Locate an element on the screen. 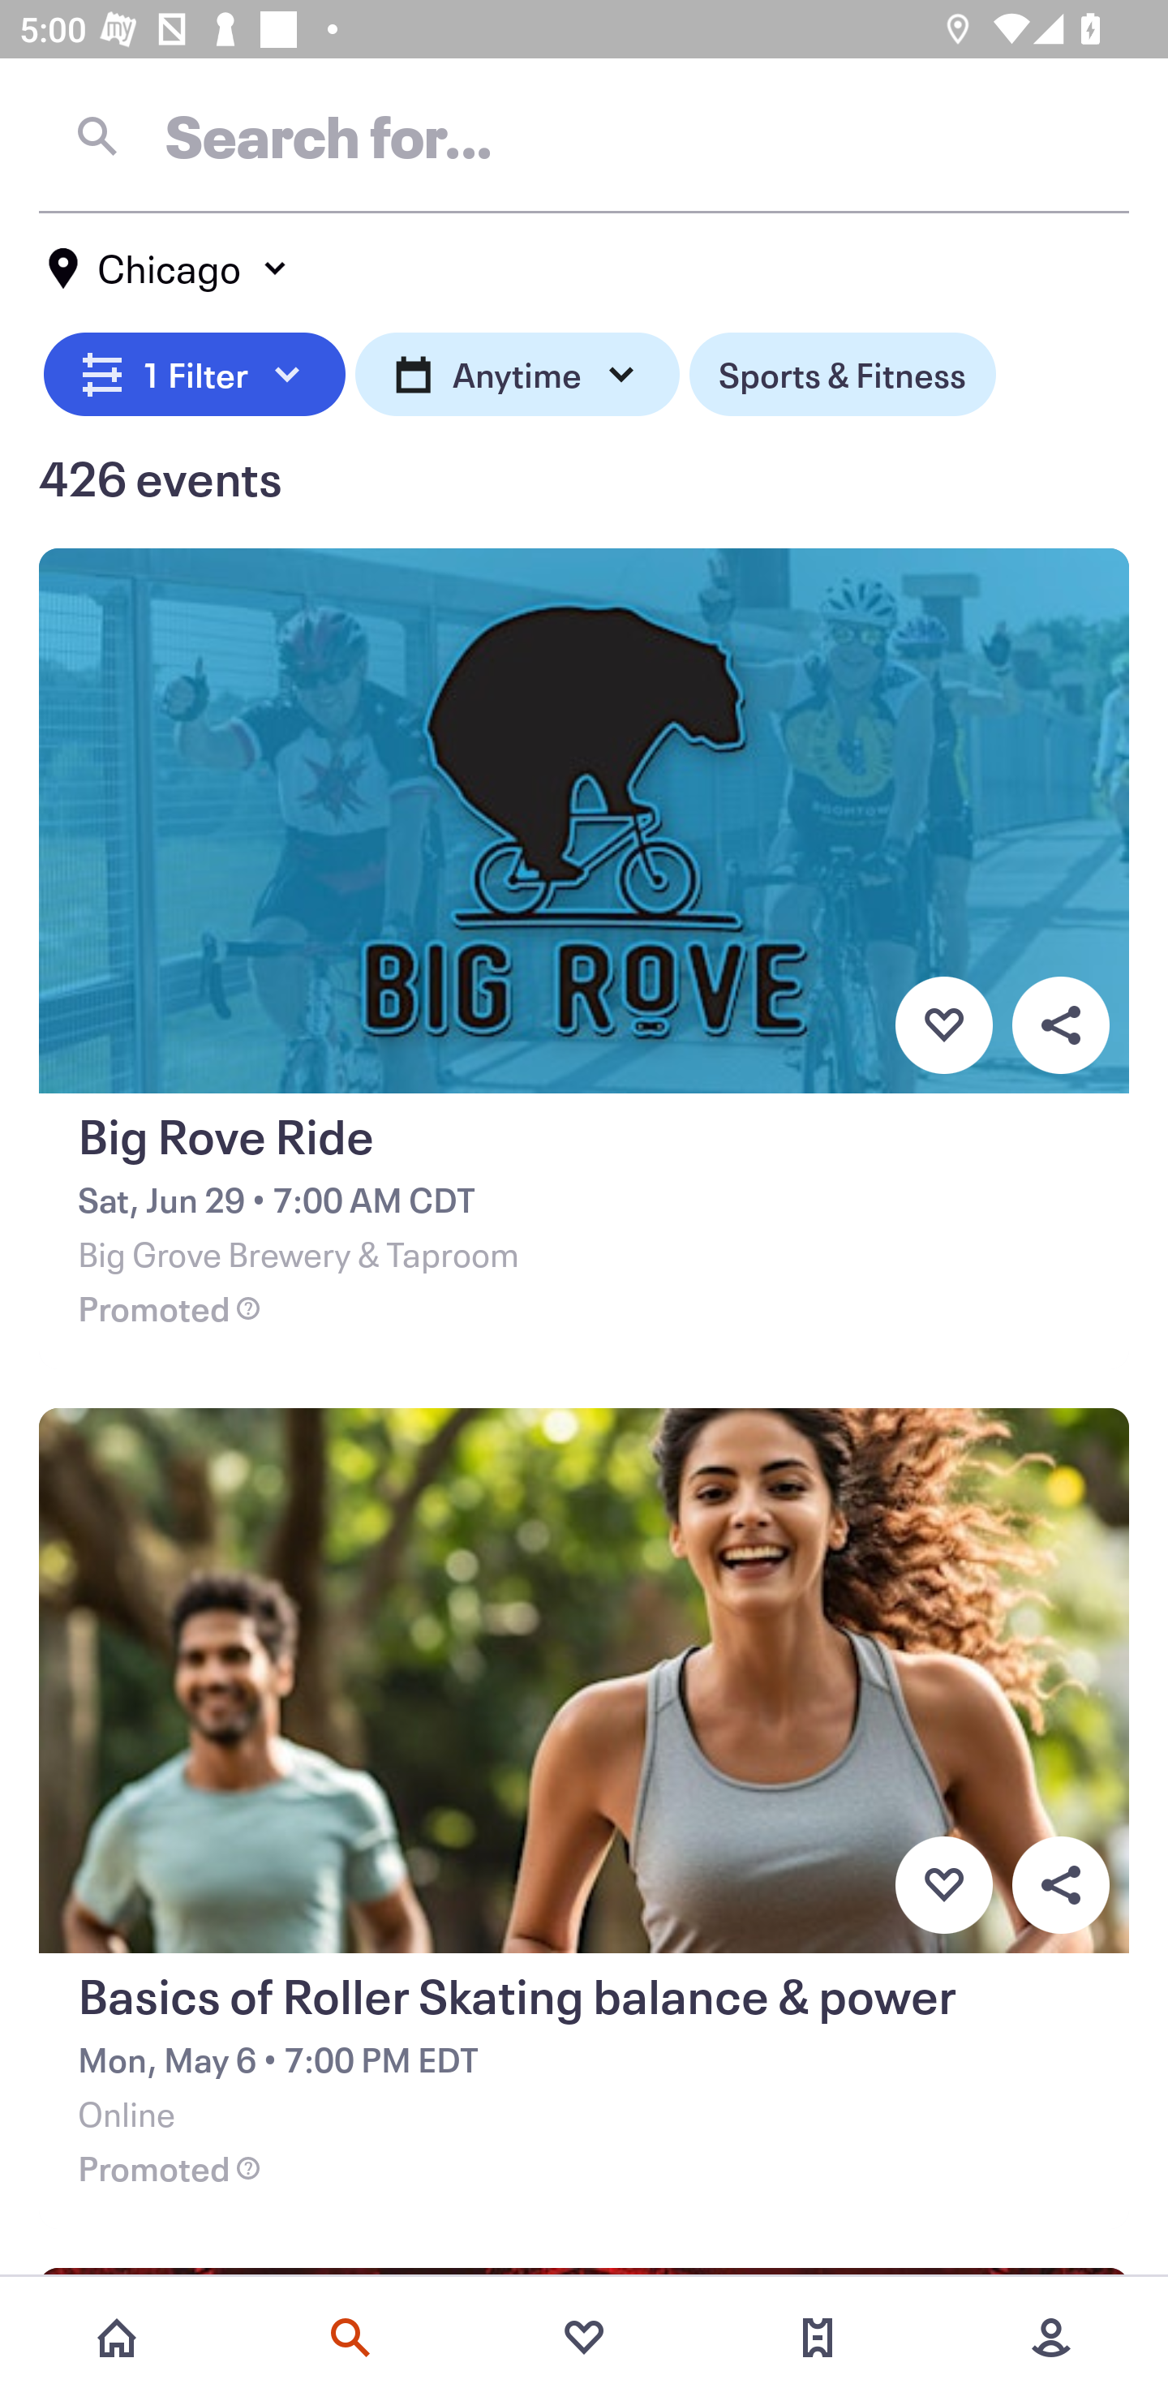  Favorite button is located at coordinates (943, 1024).